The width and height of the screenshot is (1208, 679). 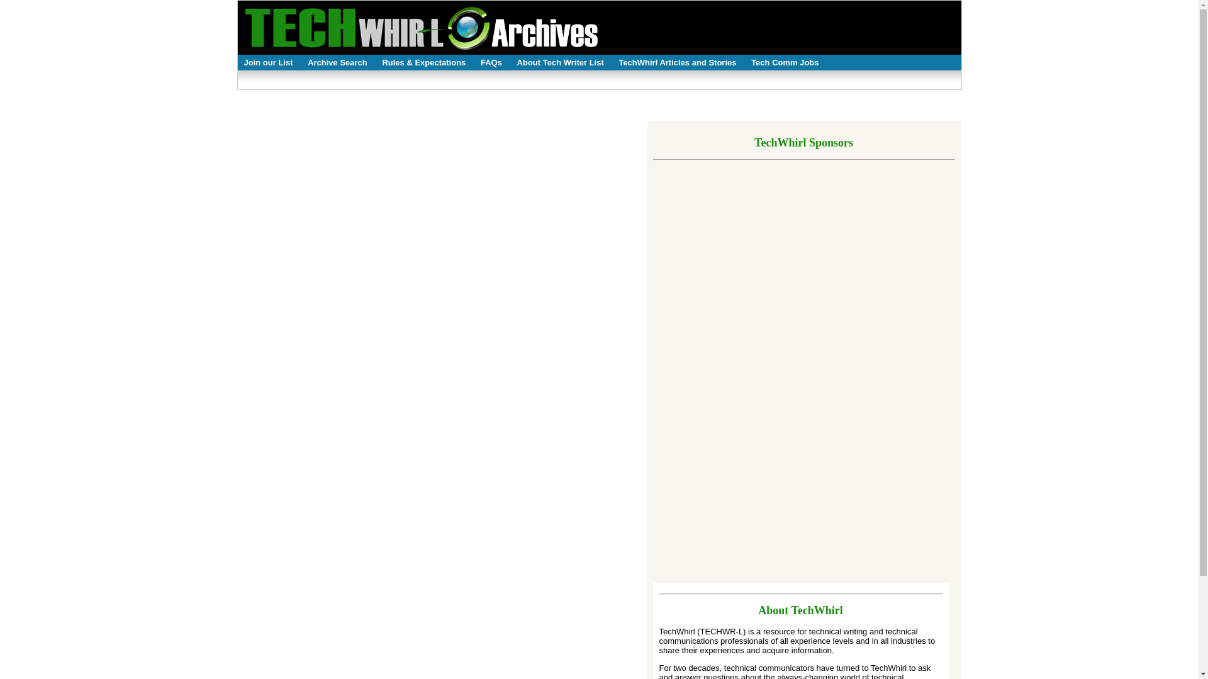 I want to click on Archive Search, so click(x=337, y=65).